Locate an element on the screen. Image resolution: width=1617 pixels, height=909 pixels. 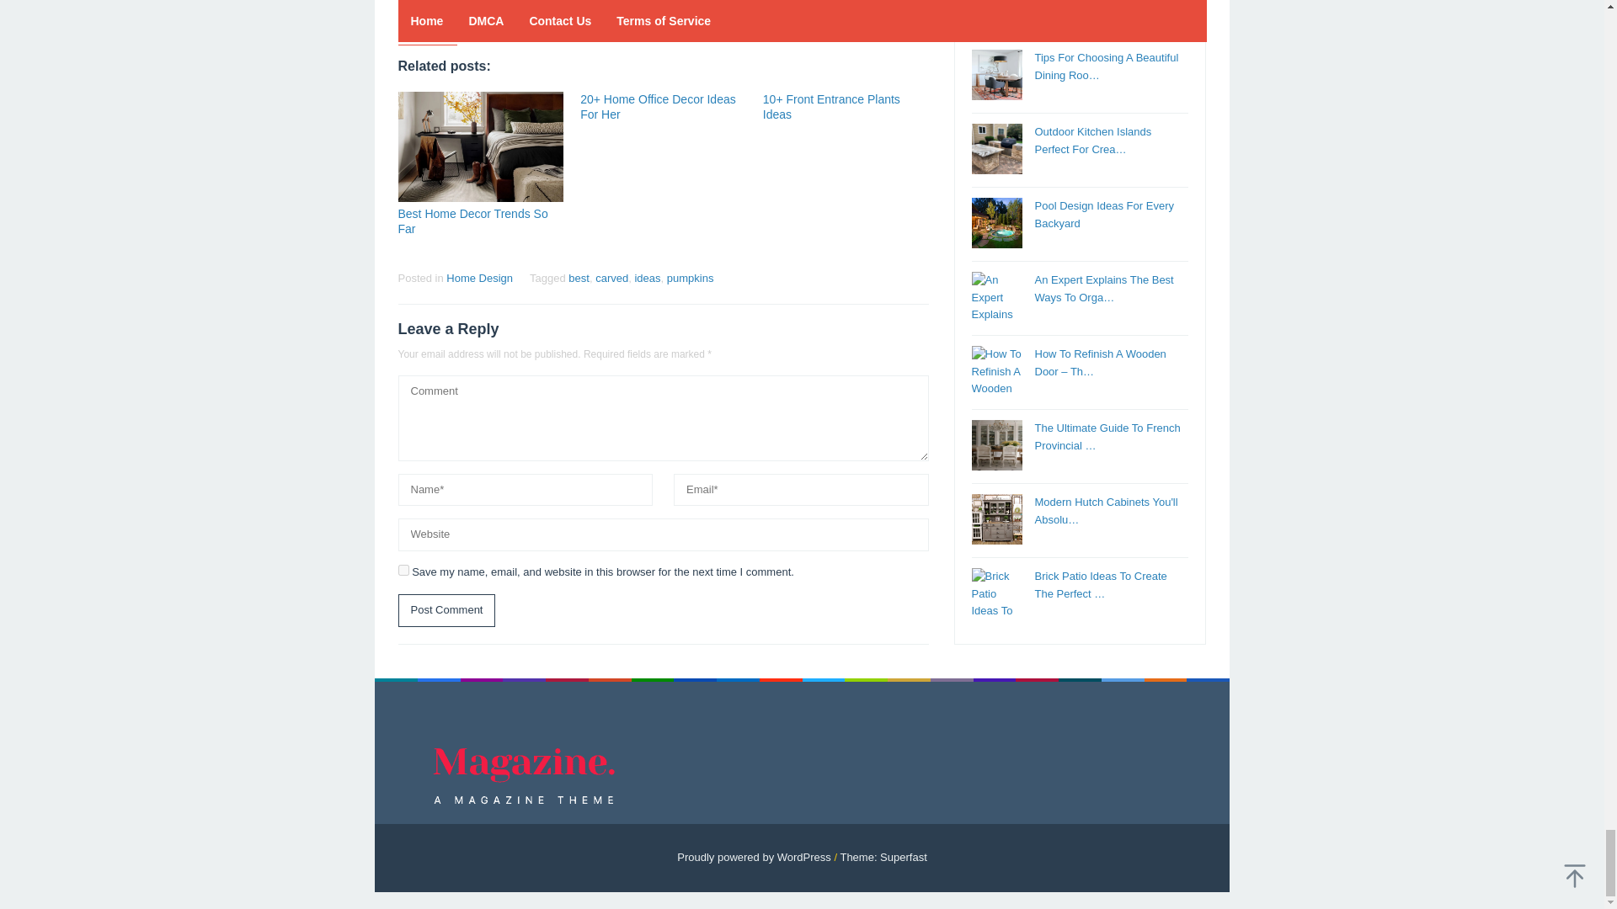
yes is located at coordinates (403, 569).